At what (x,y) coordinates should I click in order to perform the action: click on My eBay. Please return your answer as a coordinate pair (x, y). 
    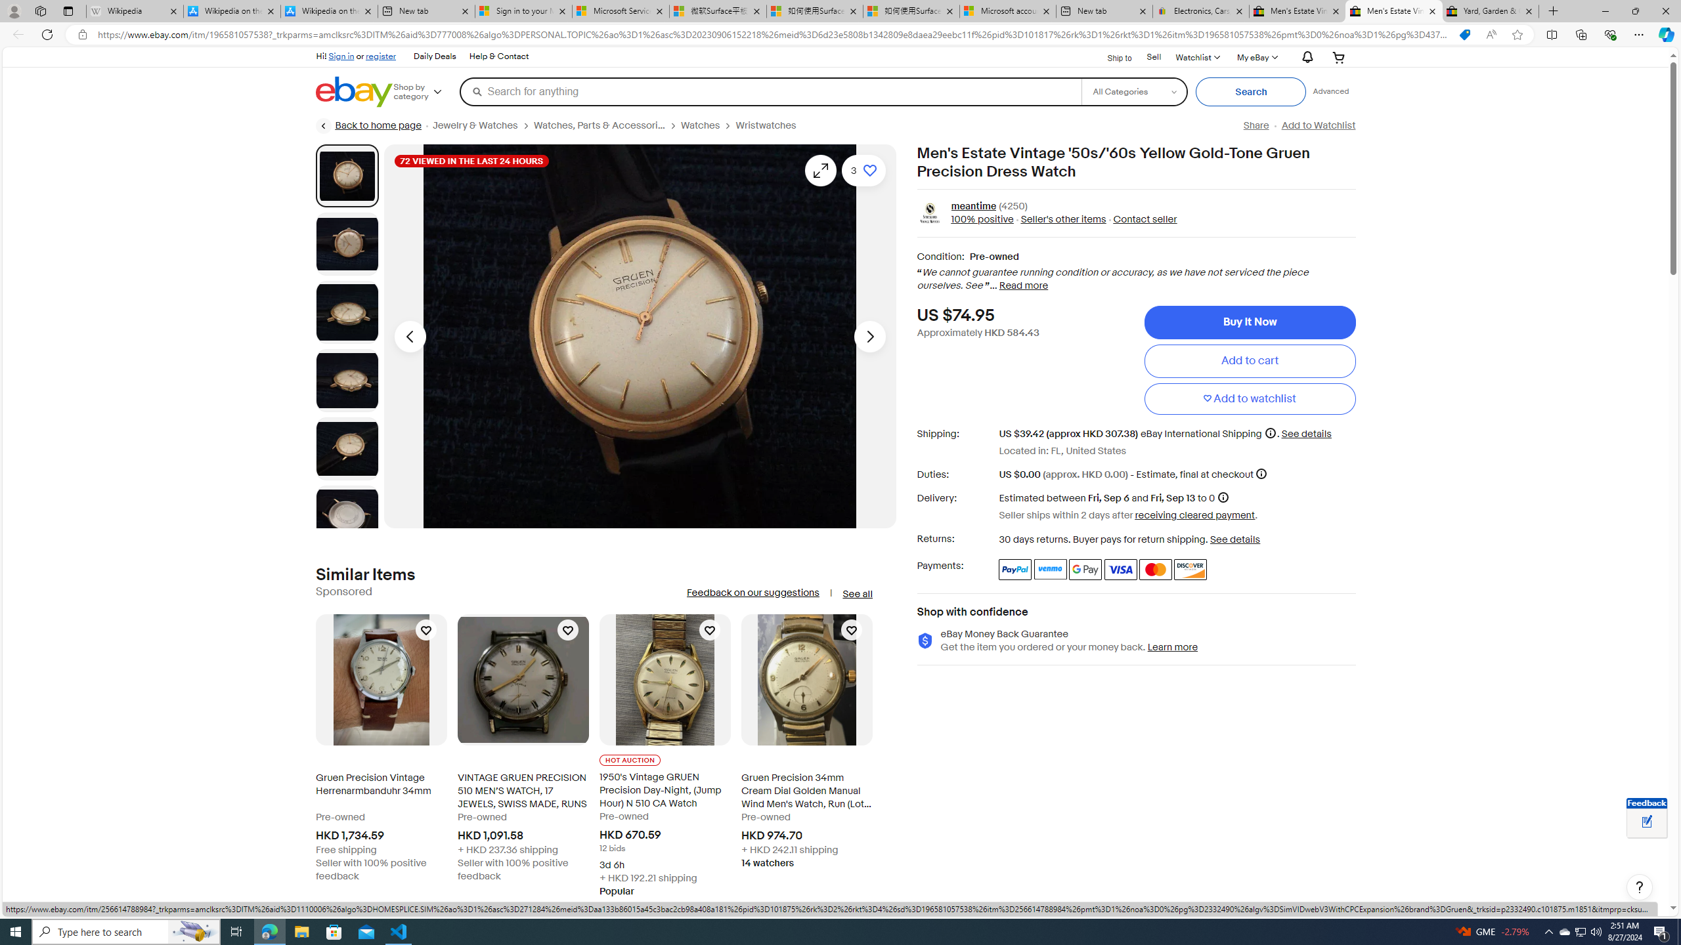
    Looking at the image, I should click on (1256, 56).